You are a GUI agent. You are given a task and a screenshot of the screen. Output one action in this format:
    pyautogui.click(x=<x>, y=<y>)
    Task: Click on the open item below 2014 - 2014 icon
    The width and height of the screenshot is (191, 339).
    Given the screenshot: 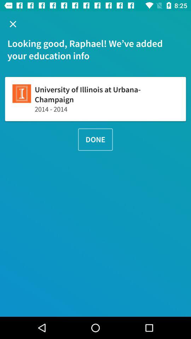 What is the action you would take?
    pyautogui.click(x=95, y=139)
    